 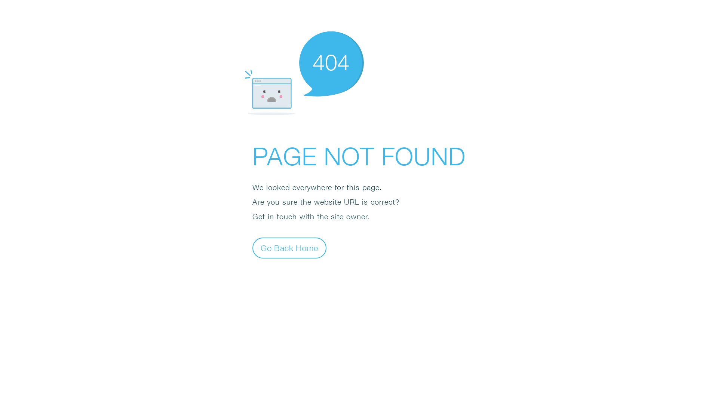 What do you see at coordinates (289, 248) in the screenshot?
I see `Go Back Home` at bounding box center [289, 248].